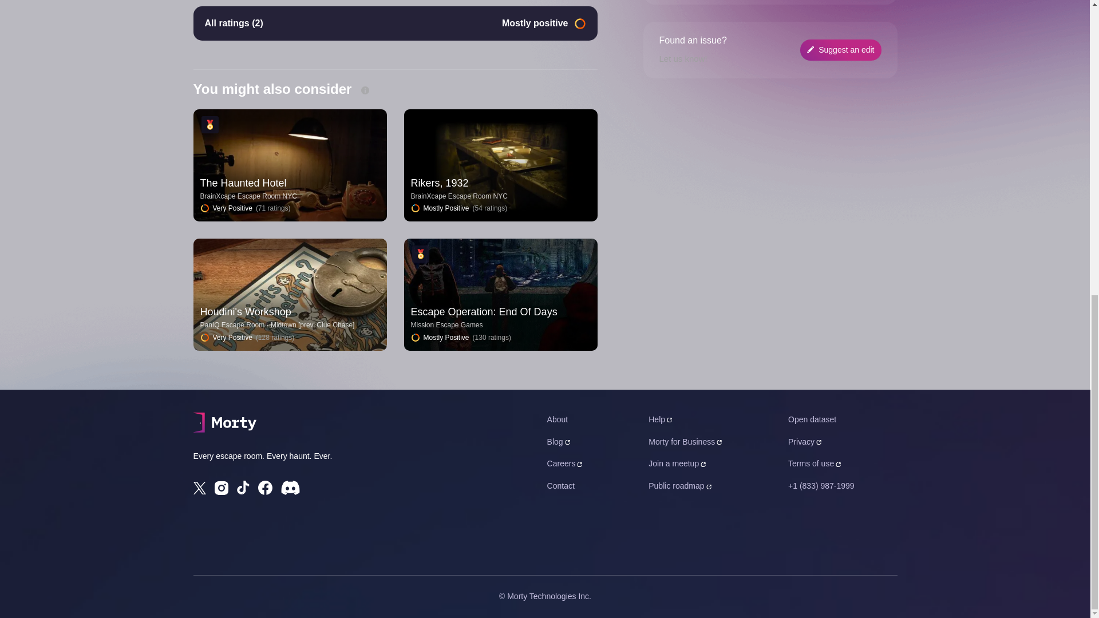  Describe the element at coordinates (440, 183) in the screenshot. I see `Rikers, 1932` at that location.